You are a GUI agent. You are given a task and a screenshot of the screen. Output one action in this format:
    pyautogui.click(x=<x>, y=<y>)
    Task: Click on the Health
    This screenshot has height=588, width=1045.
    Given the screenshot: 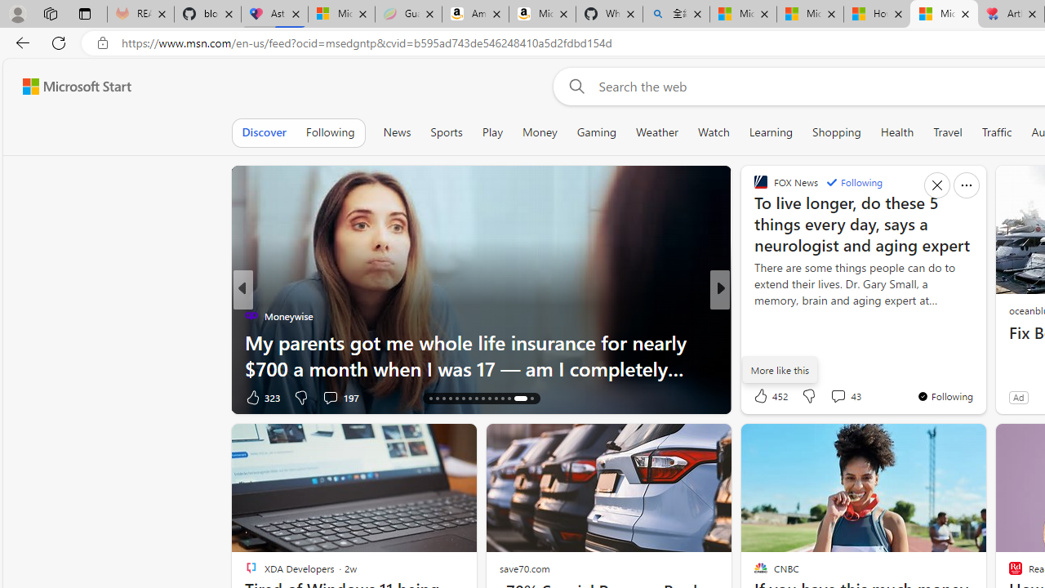 What is the action you would take?
    pyautogui.click(x=897, y=132)
    